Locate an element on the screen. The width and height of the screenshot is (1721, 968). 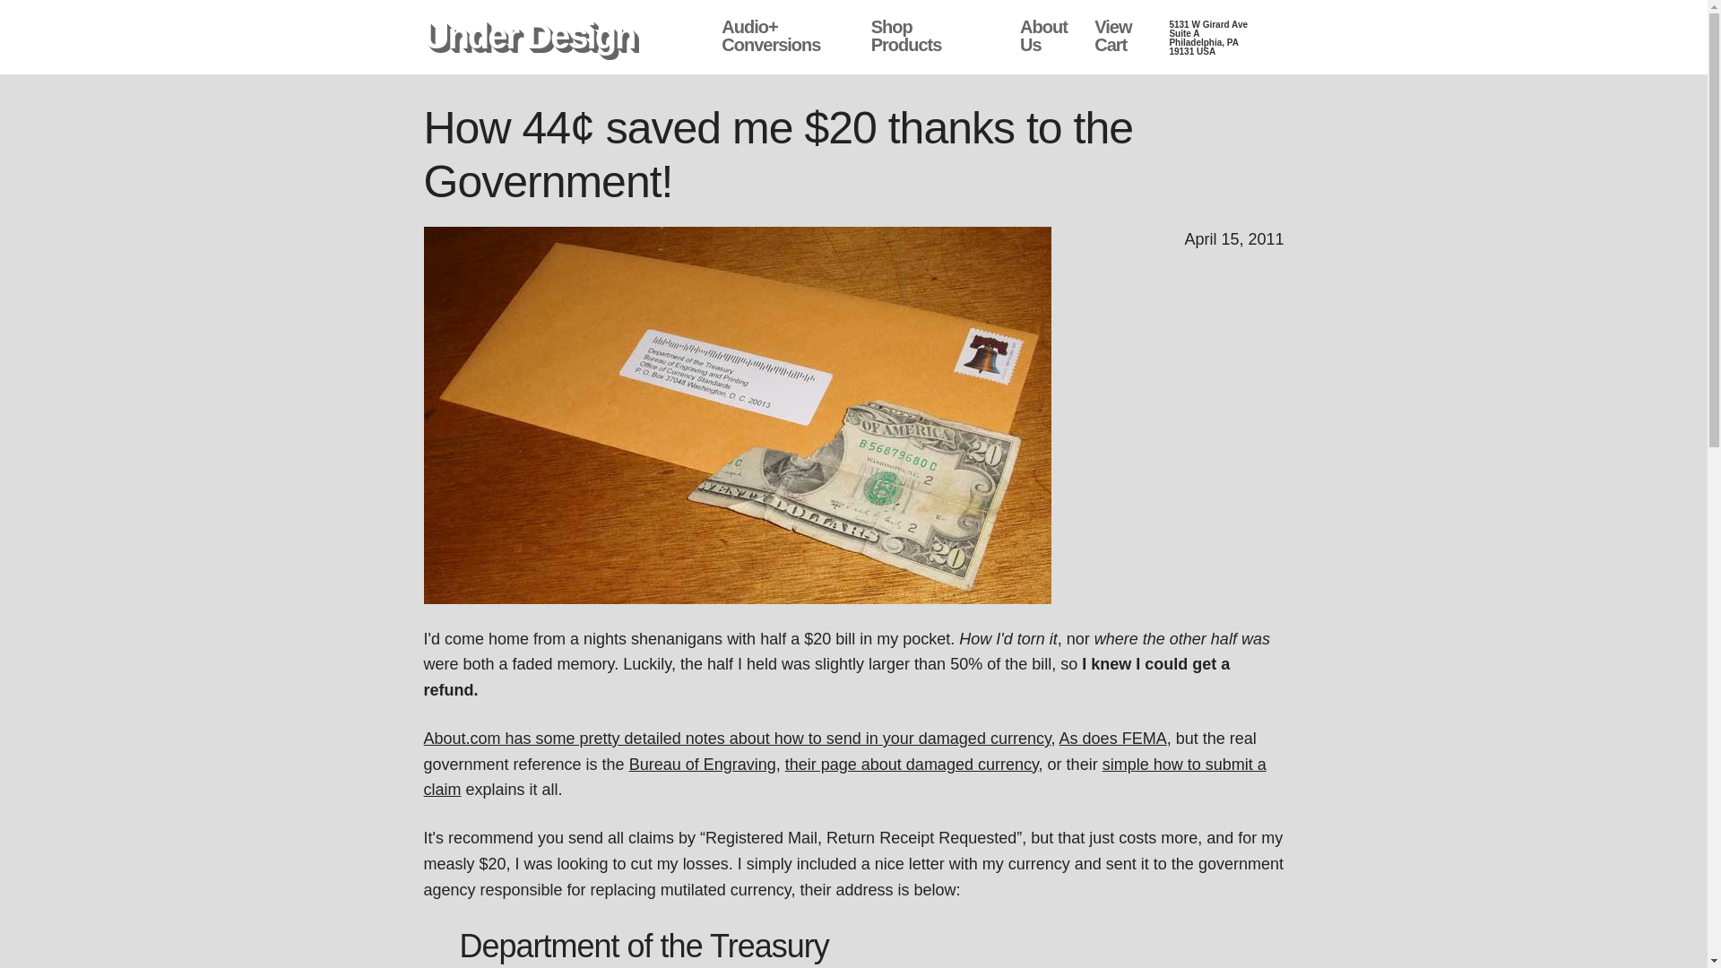
As does FEMA is located at coordinates (1113, 739).